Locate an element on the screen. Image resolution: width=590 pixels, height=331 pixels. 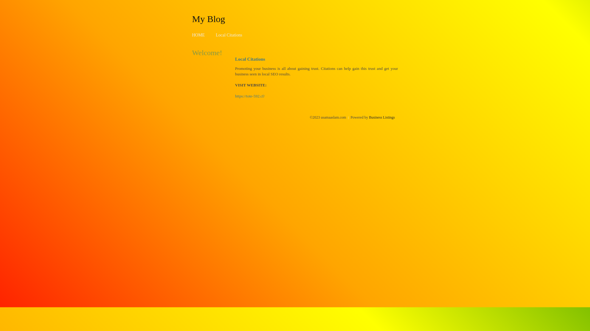
Business Listings is located at coordinates (382, 117).